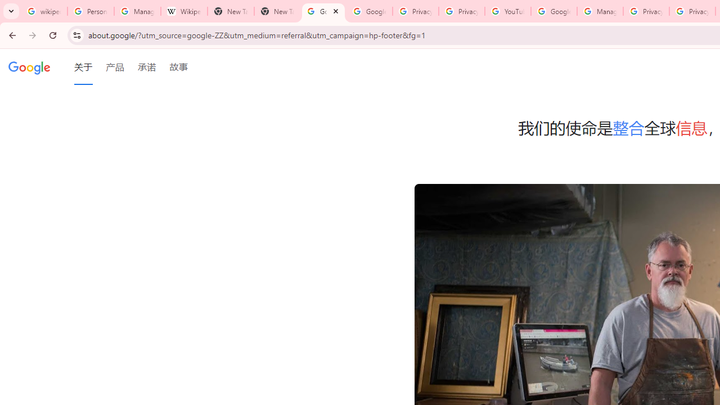 The image size is (720, 405). Describe the element at coordinates (29, 67) in the screenshot. I see `Google` at that location.